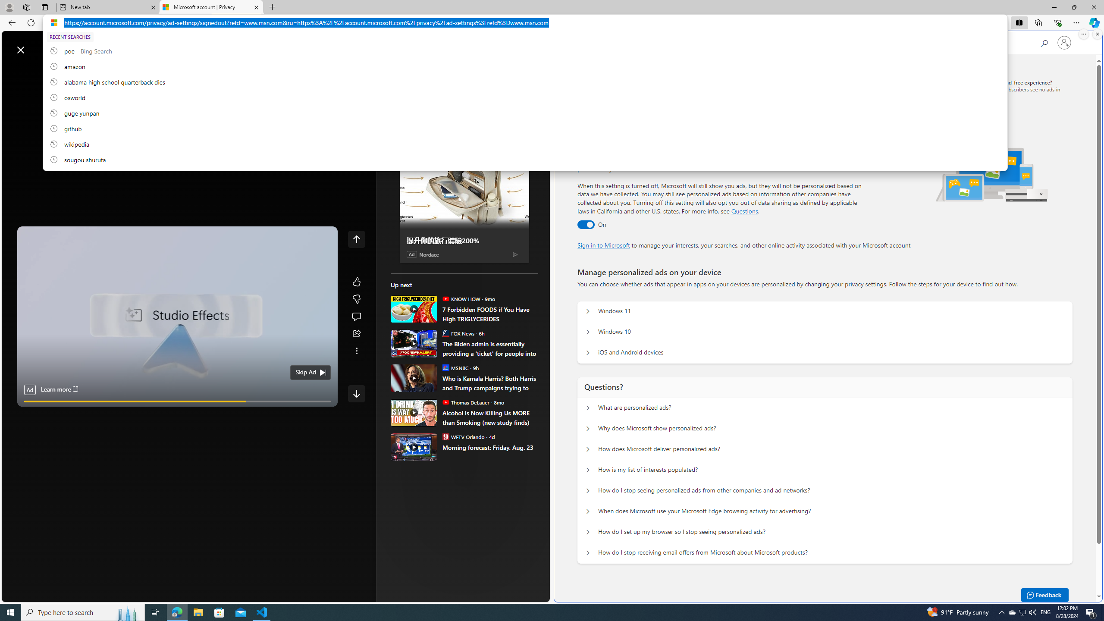  I want to click on Search Microsoft.com, so click(1044, 41).